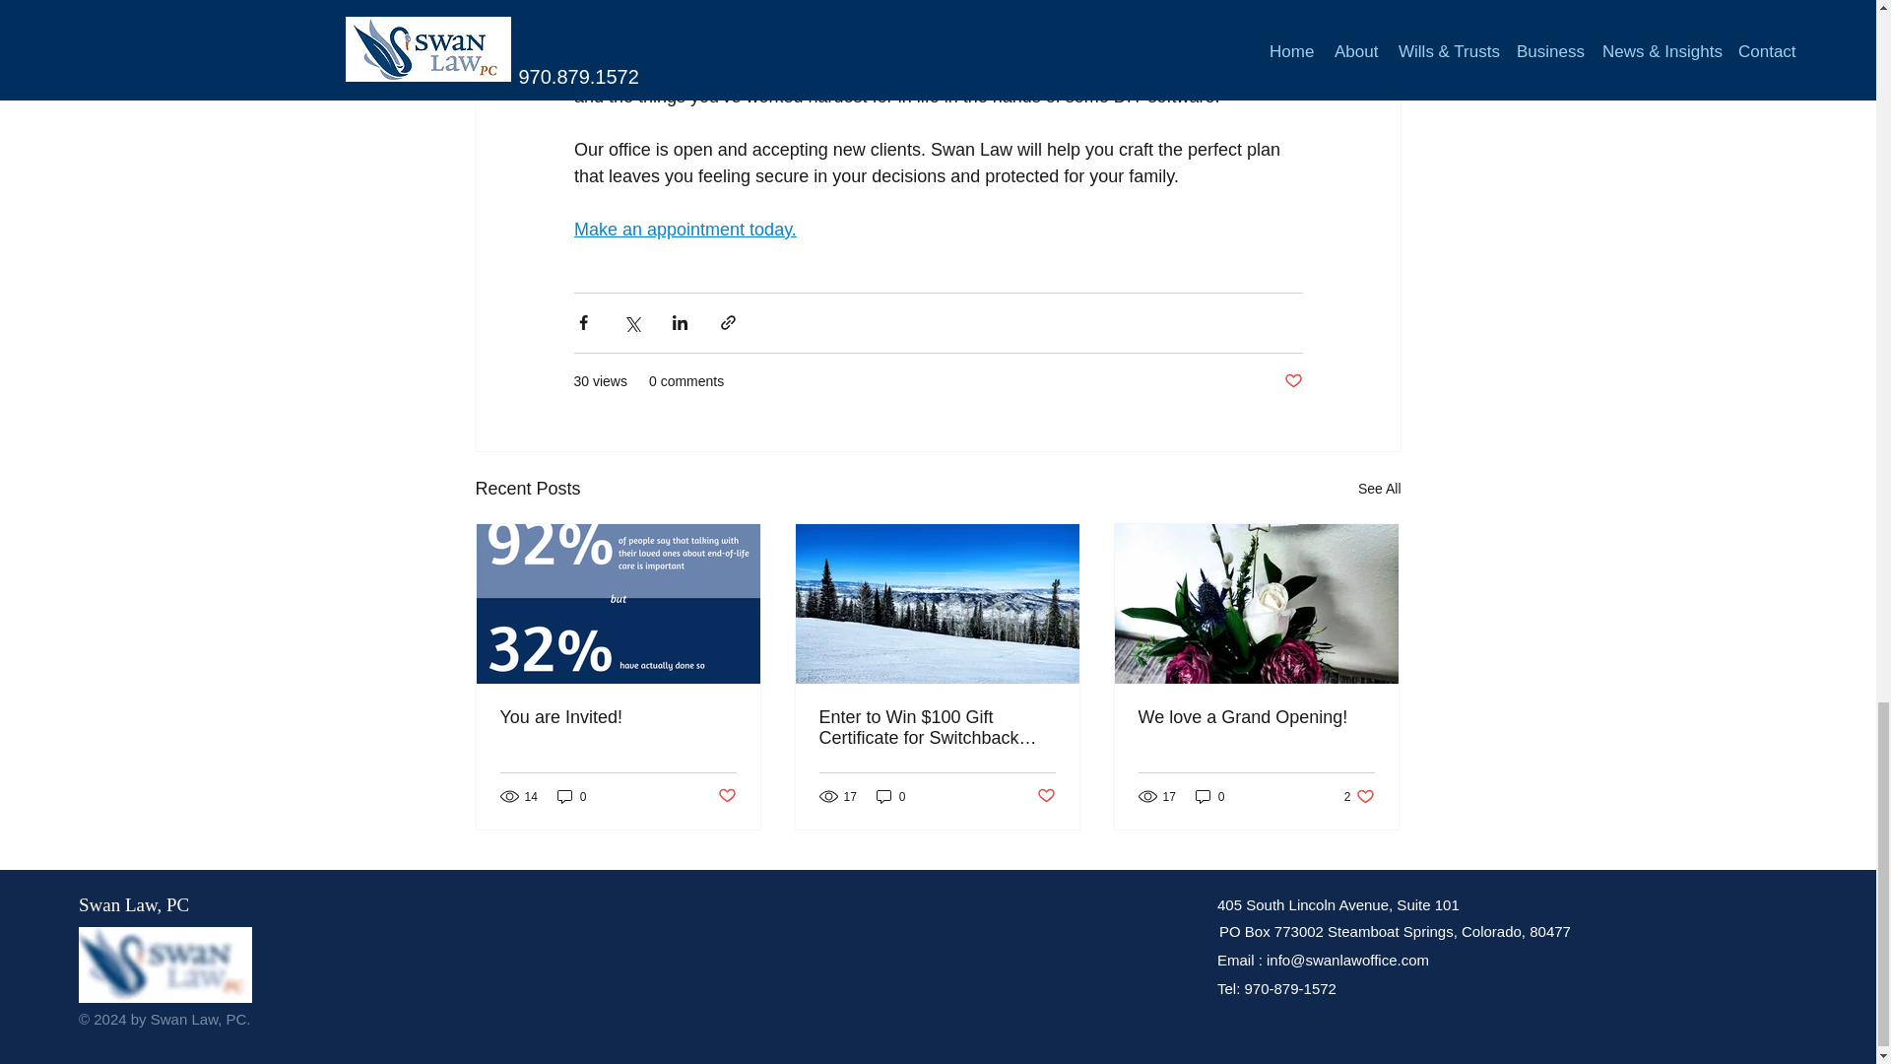 The width and height of the screenshot is (1891, 1064). What do you see at coordinates (1292, 381) in the screenshot?
I see `Post not marked as liked` at bounding box center [1292, 381].